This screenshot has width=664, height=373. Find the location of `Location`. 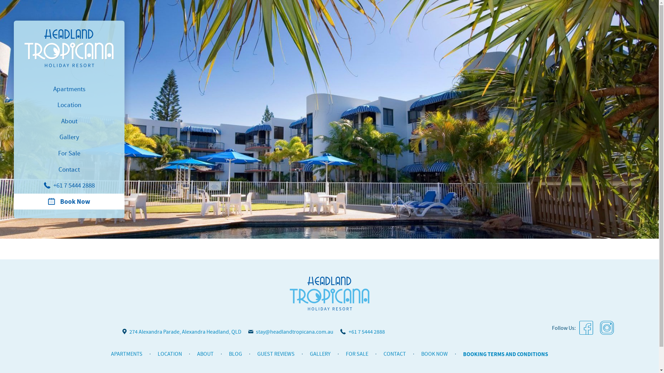

Location is located at coordinates (69, 105).